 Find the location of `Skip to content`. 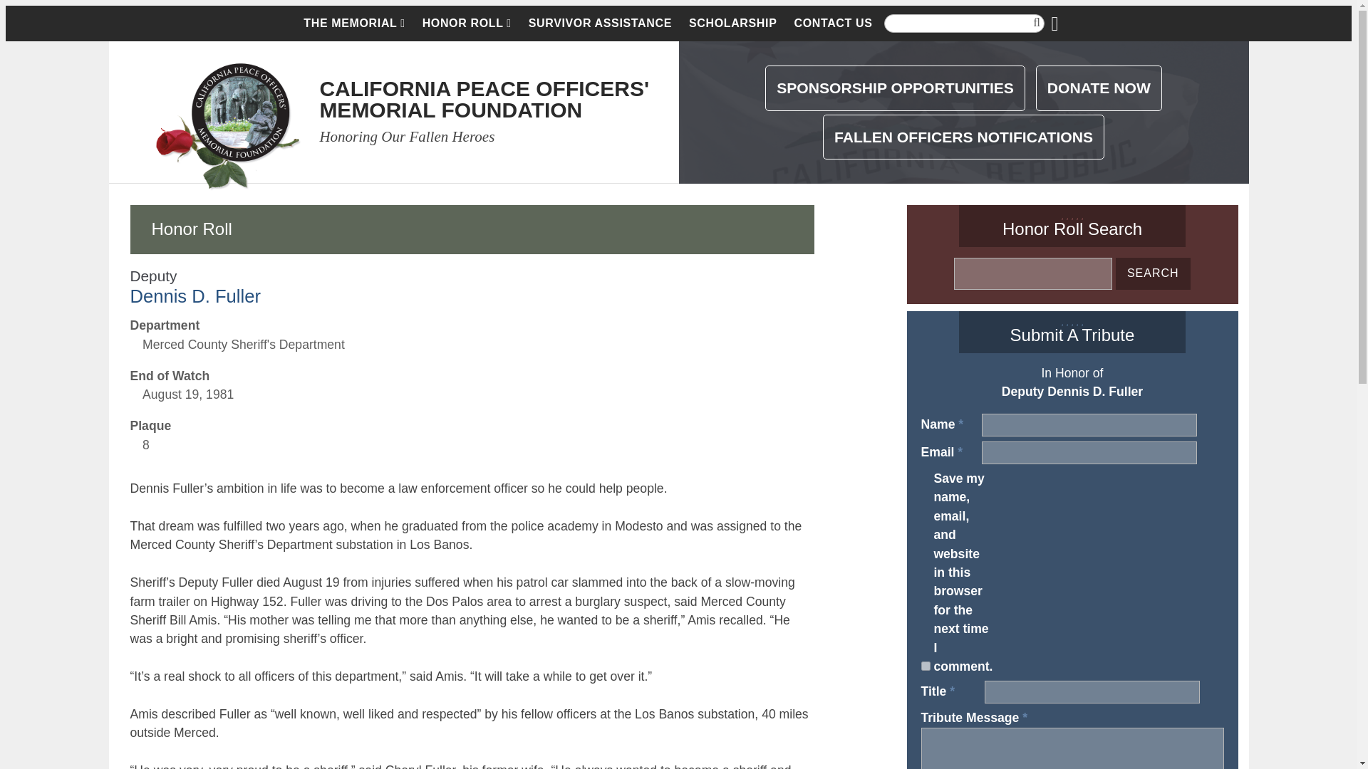

Skip to content is located at coordinates (833, 23).